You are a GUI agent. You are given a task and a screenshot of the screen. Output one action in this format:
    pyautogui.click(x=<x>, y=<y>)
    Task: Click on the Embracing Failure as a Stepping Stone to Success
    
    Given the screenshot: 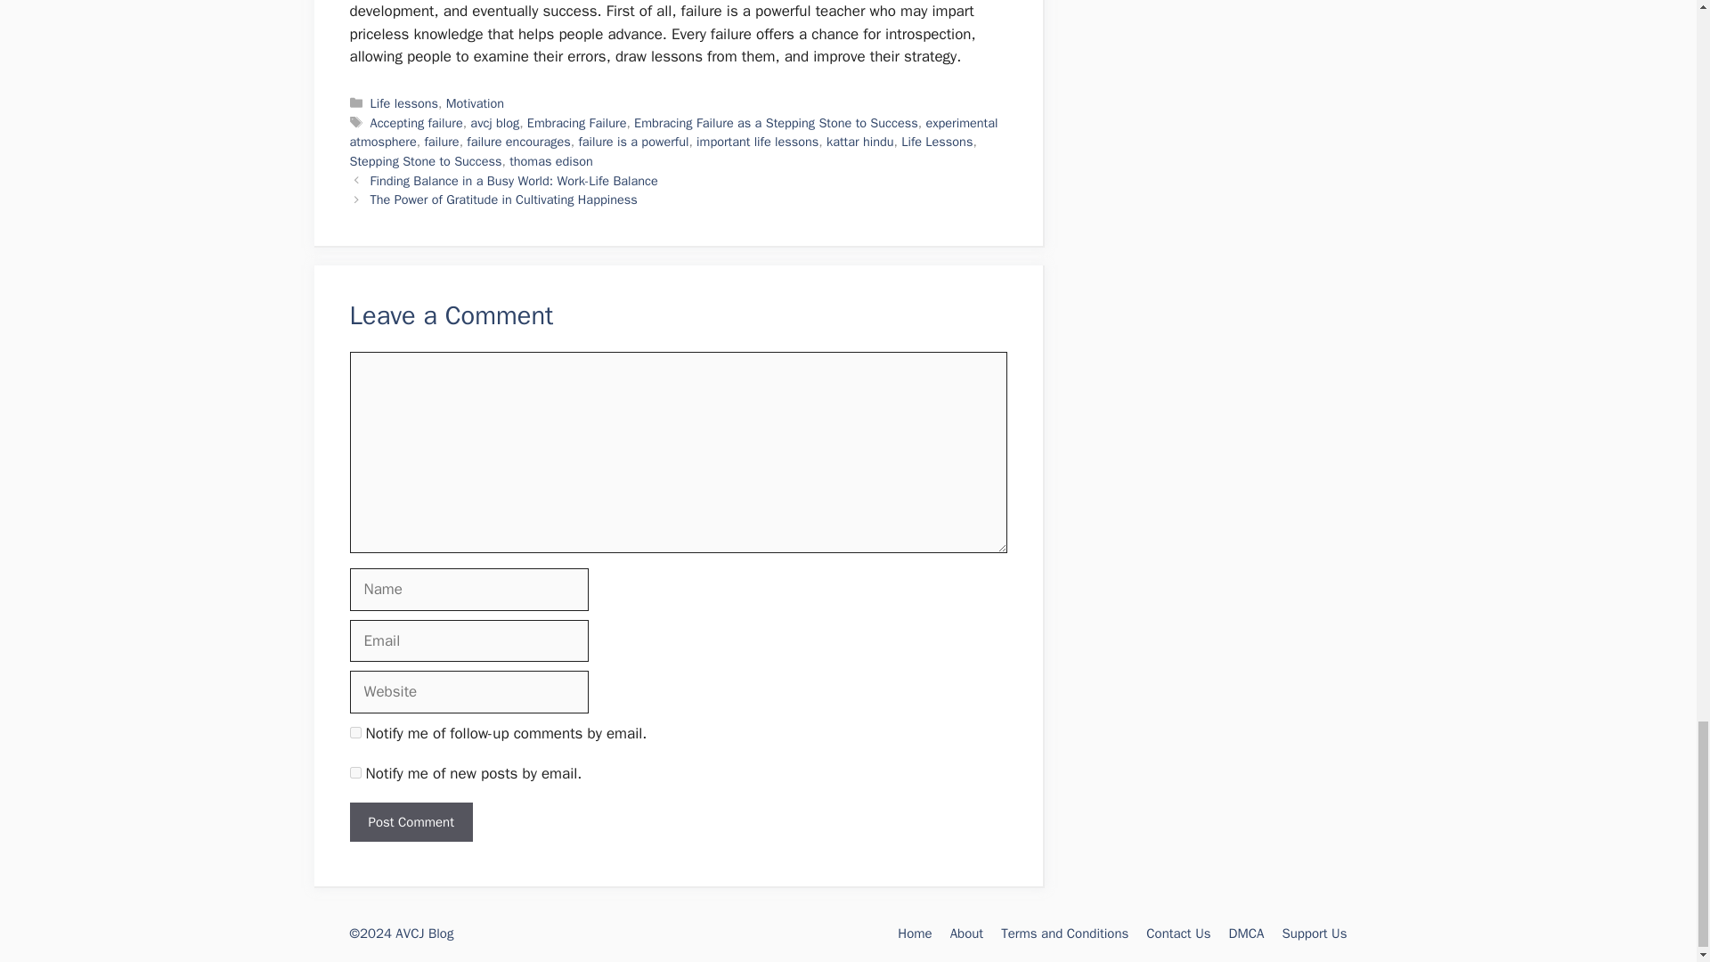 What is the action you would take?
    pyautogui.click(x=777, y=122)
    